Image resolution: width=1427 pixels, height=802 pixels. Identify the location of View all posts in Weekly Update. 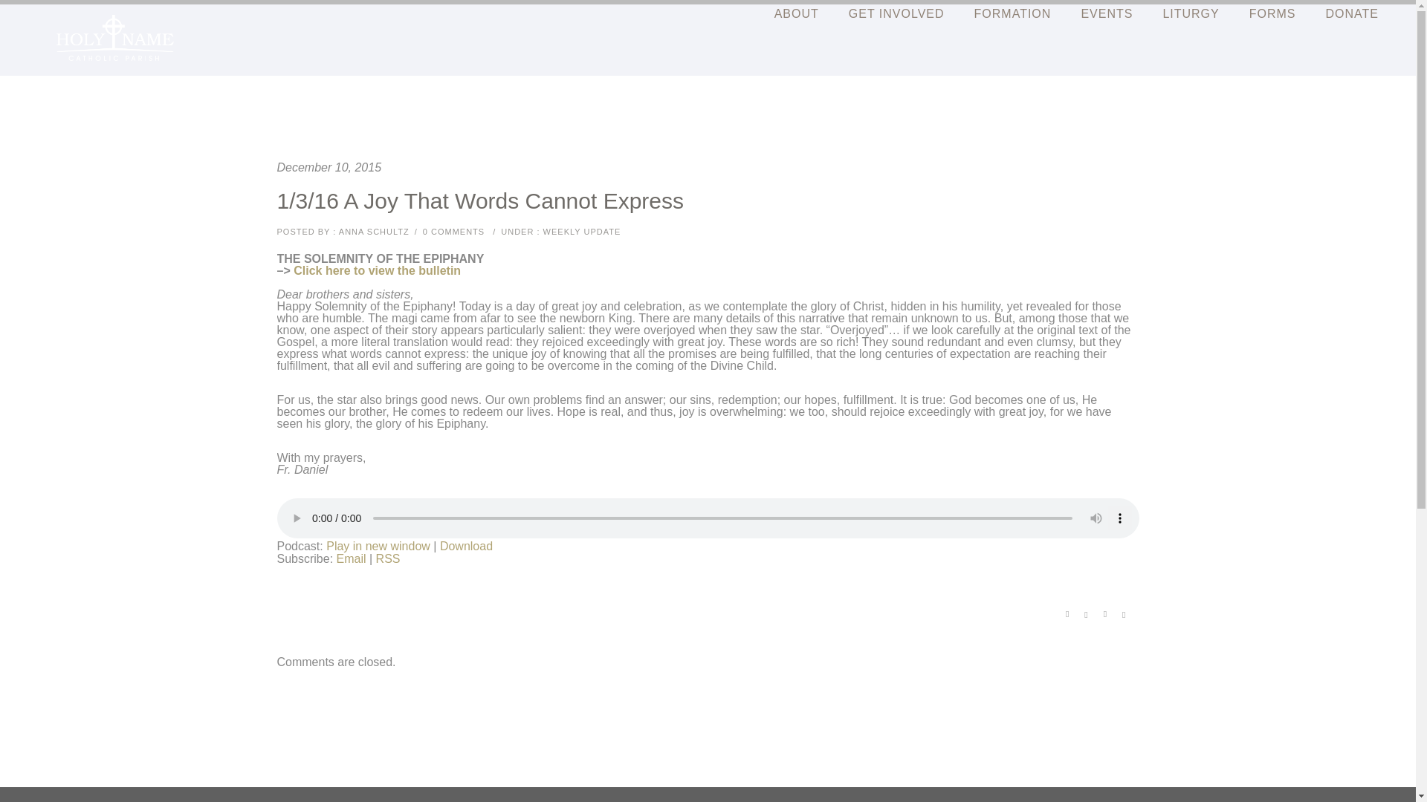
(580, 231).